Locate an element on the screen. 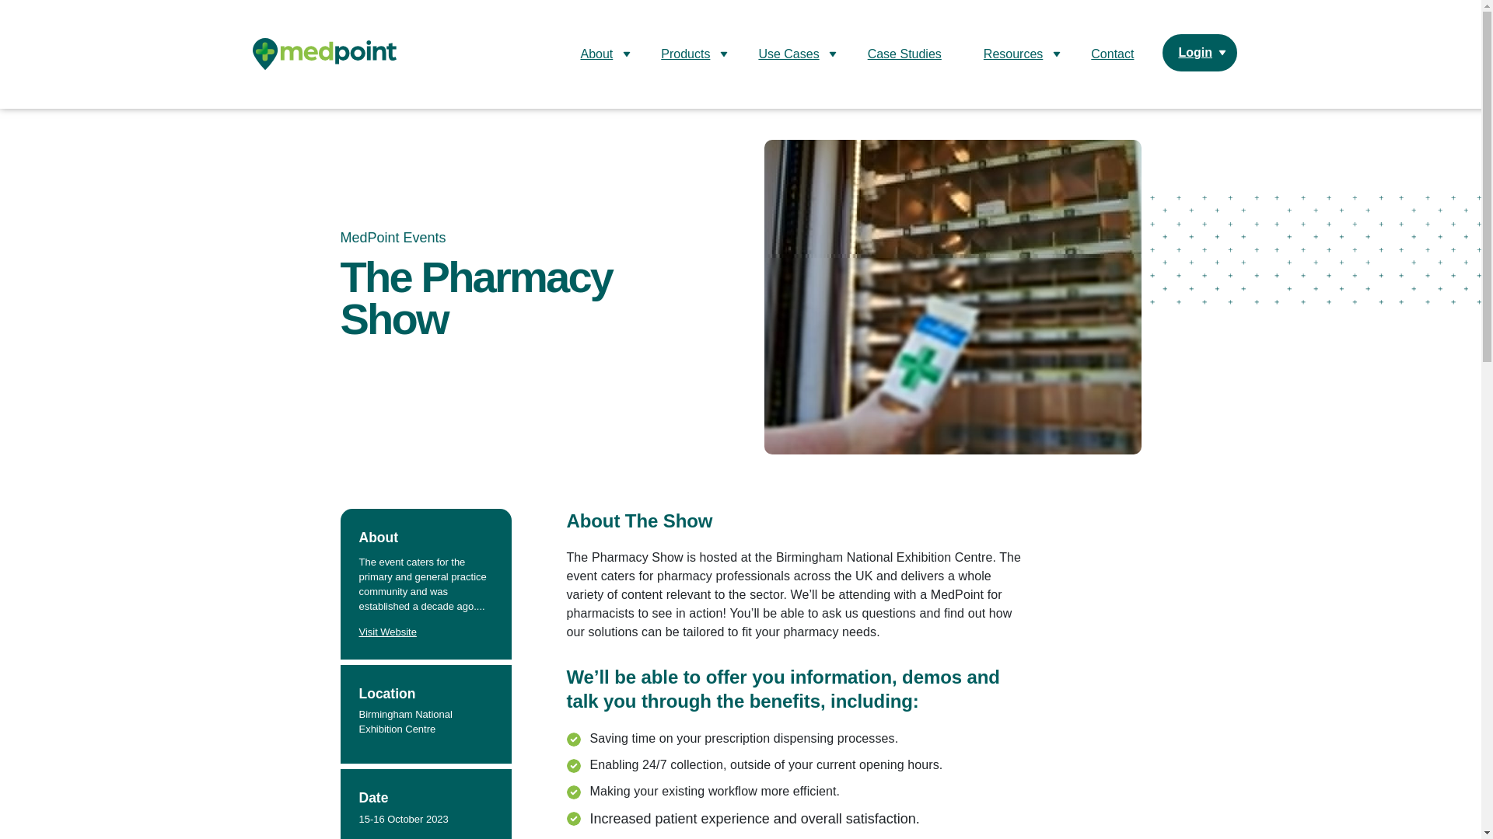  Use Cases is located at coordinates (792, 54).